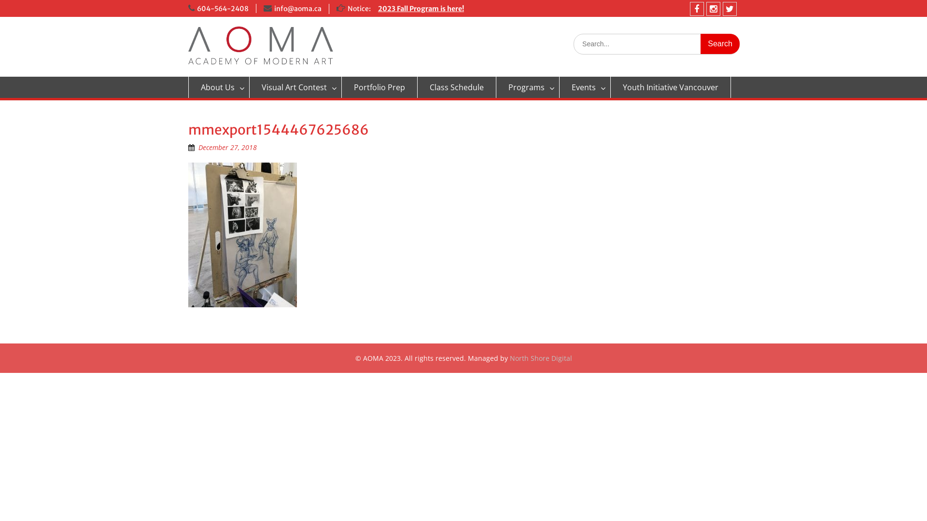 The image size is (927, 521). I want to click on Search for:, so click(657, 44).